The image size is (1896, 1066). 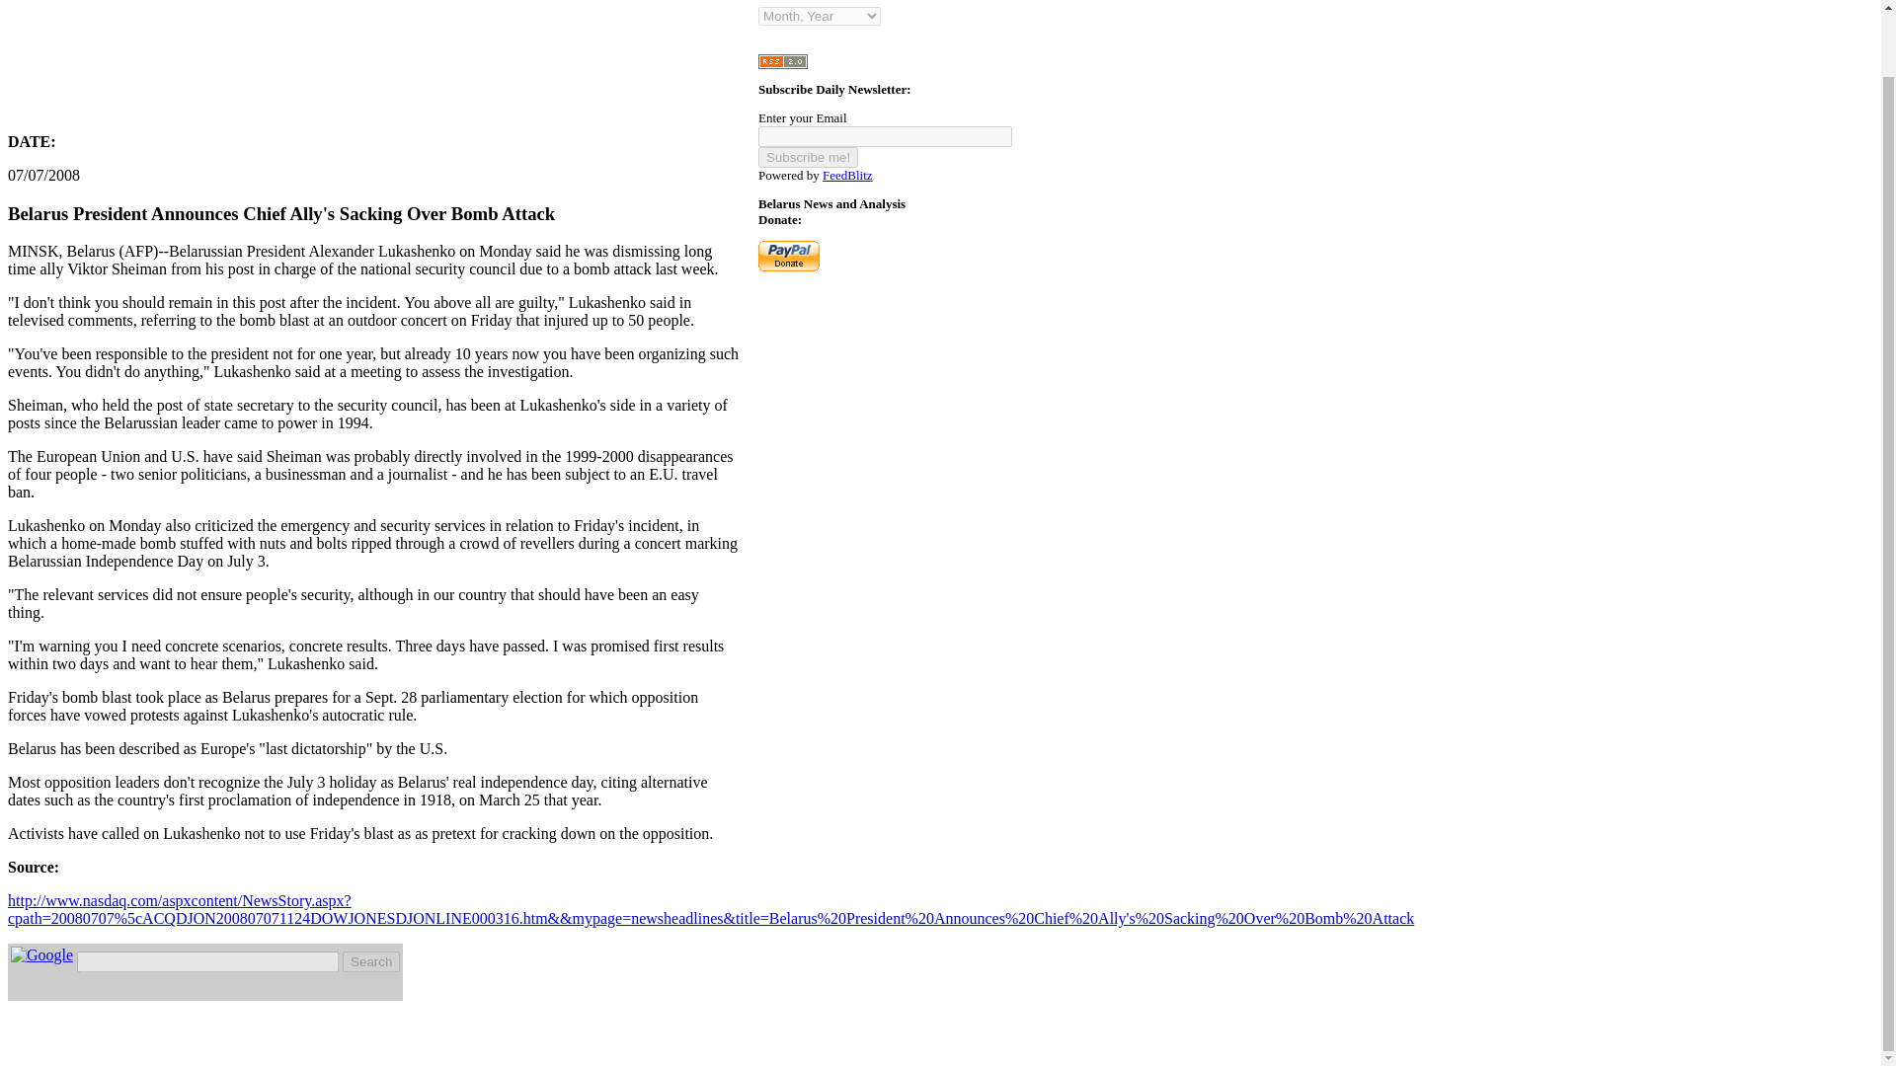 What do you see at coordinates (373, 59) in the screenshot?
I see `BELARUS NEWS AND ANALYSIS` at bounding box center [373, 59].